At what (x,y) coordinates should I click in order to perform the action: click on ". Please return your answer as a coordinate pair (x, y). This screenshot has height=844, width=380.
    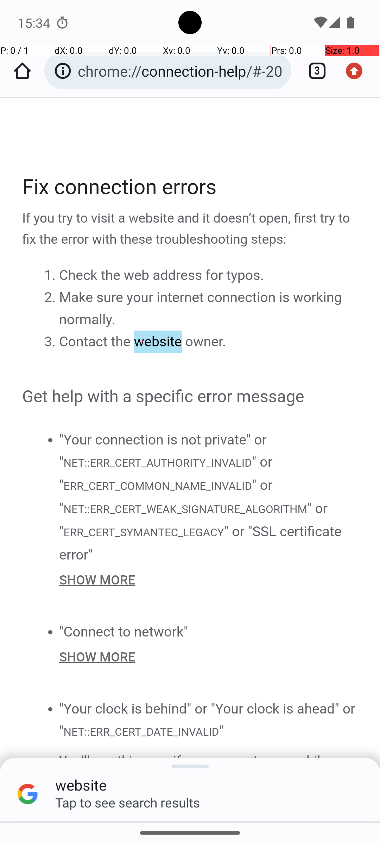
    Looking at the image, I should click on (221, 731).